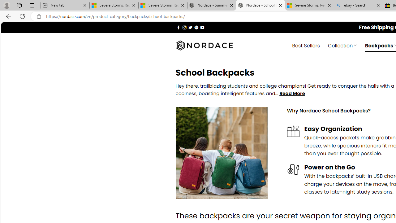  What do you see at coordinates (196, 27) in the screenshot?
I see `Follow on Pinterest` at bounding box center [196, 27].